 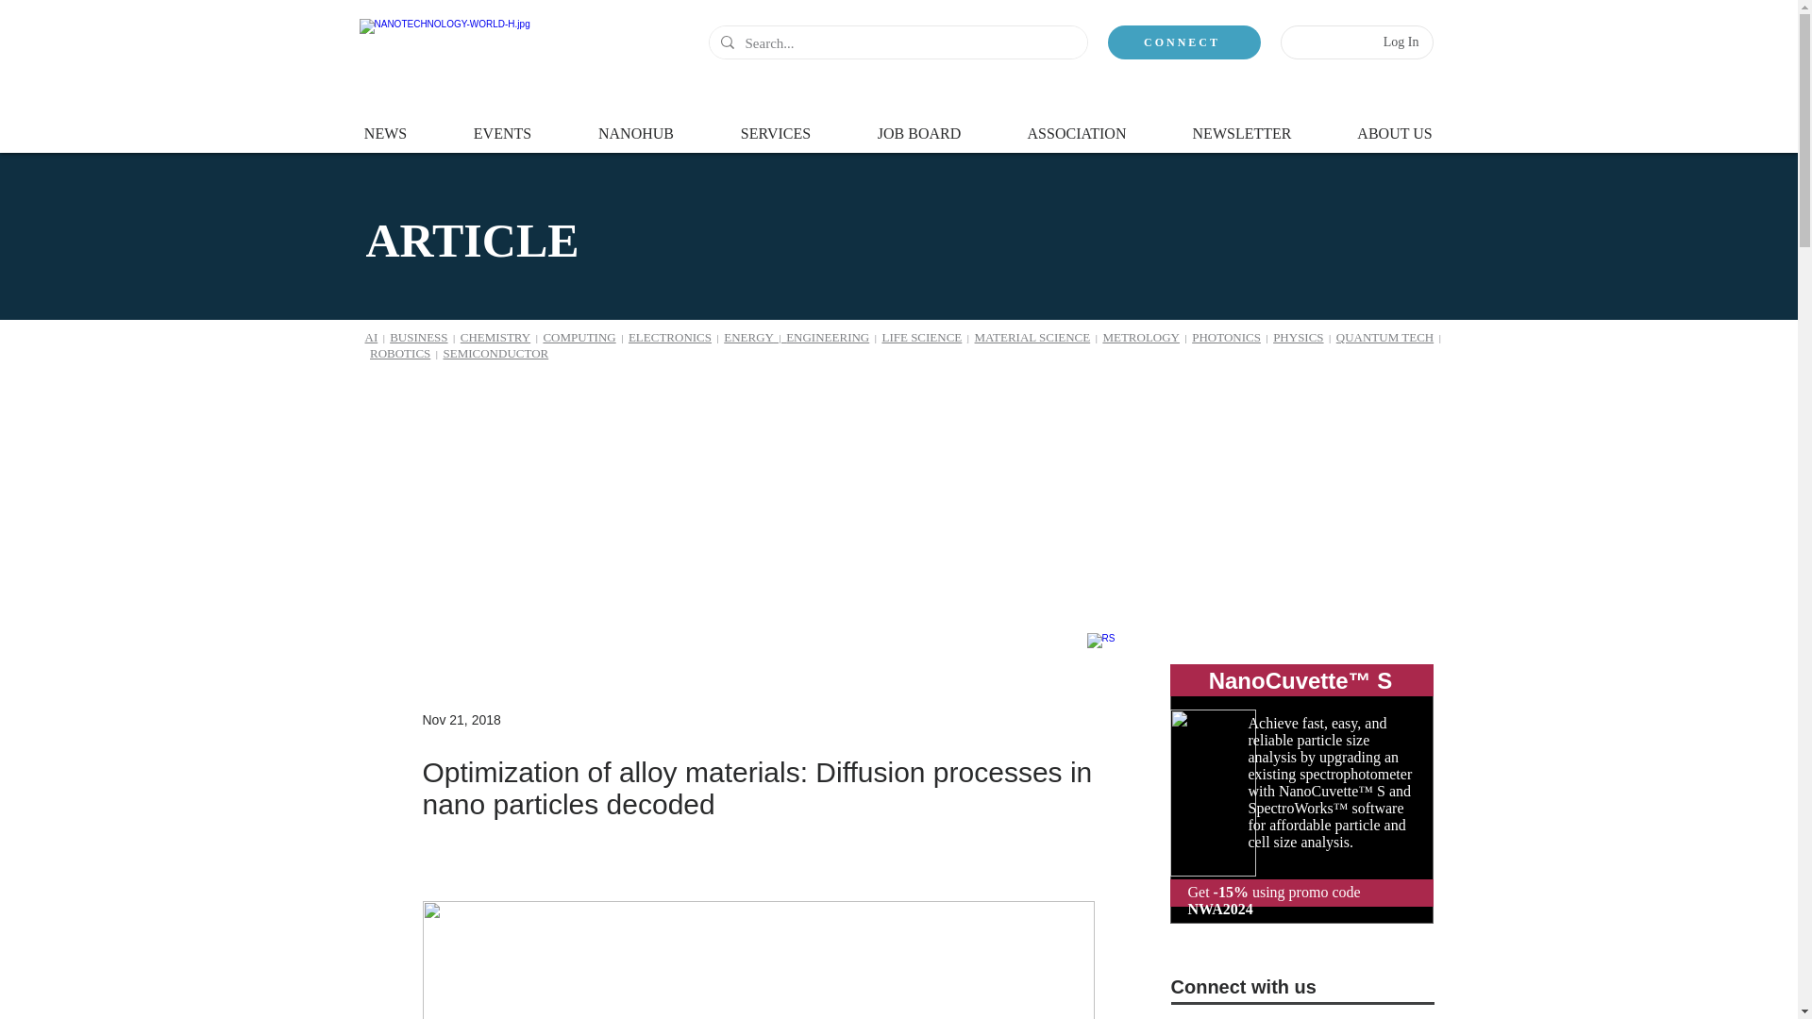 What do you see at coordinates (502, 125) in the screenshot?
I see `EVENTS` at bounding box center [502, 125].